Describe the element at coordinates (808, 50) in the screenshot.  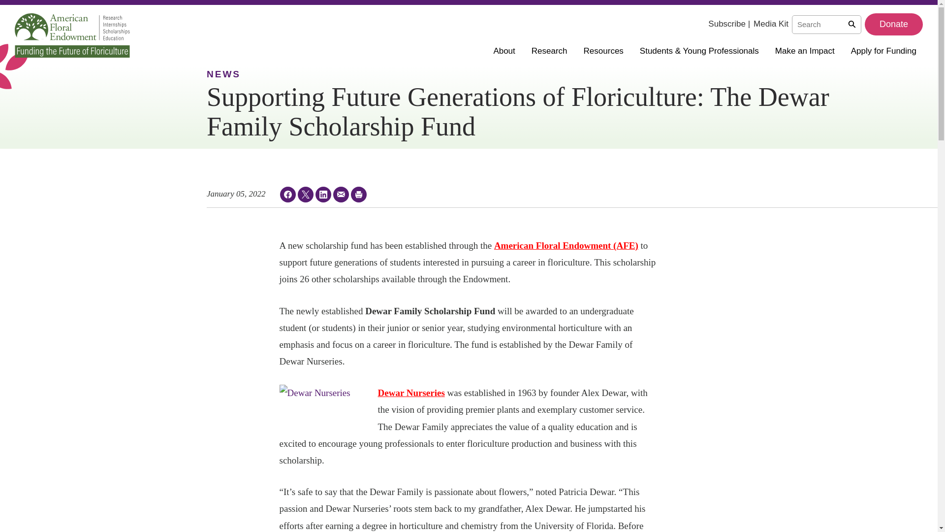
I see `Make an Impact` at that location.